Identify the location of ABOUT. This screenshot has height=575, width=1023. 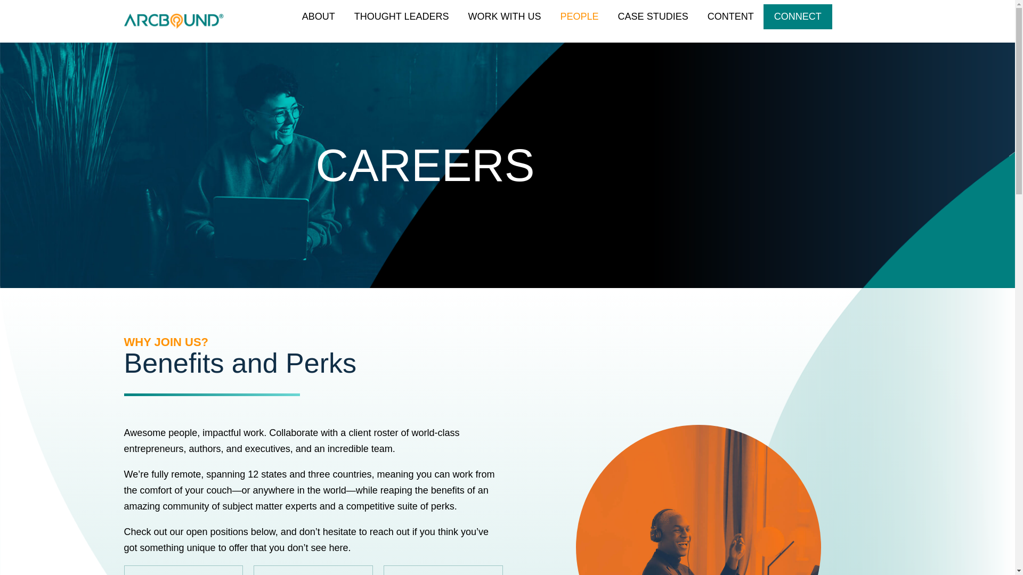
(319, 17).